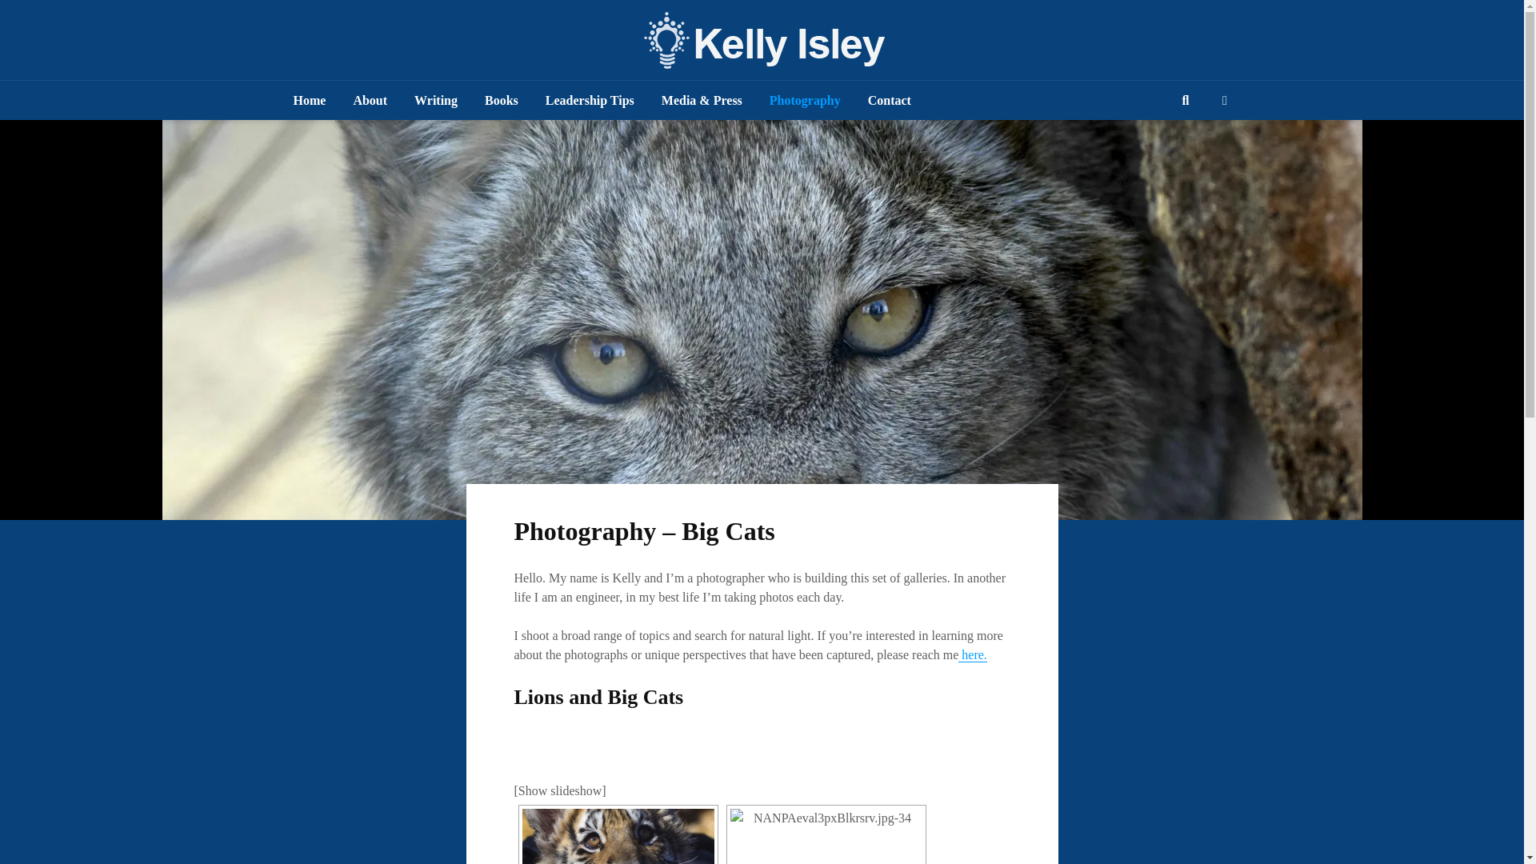 The image size is (1536, 864). What do you see at coordinates (618, 836) in the screenshot?
I see `NANPAeval3pxBlkrsrv.jpg-33` at bounding box center [618, 836].